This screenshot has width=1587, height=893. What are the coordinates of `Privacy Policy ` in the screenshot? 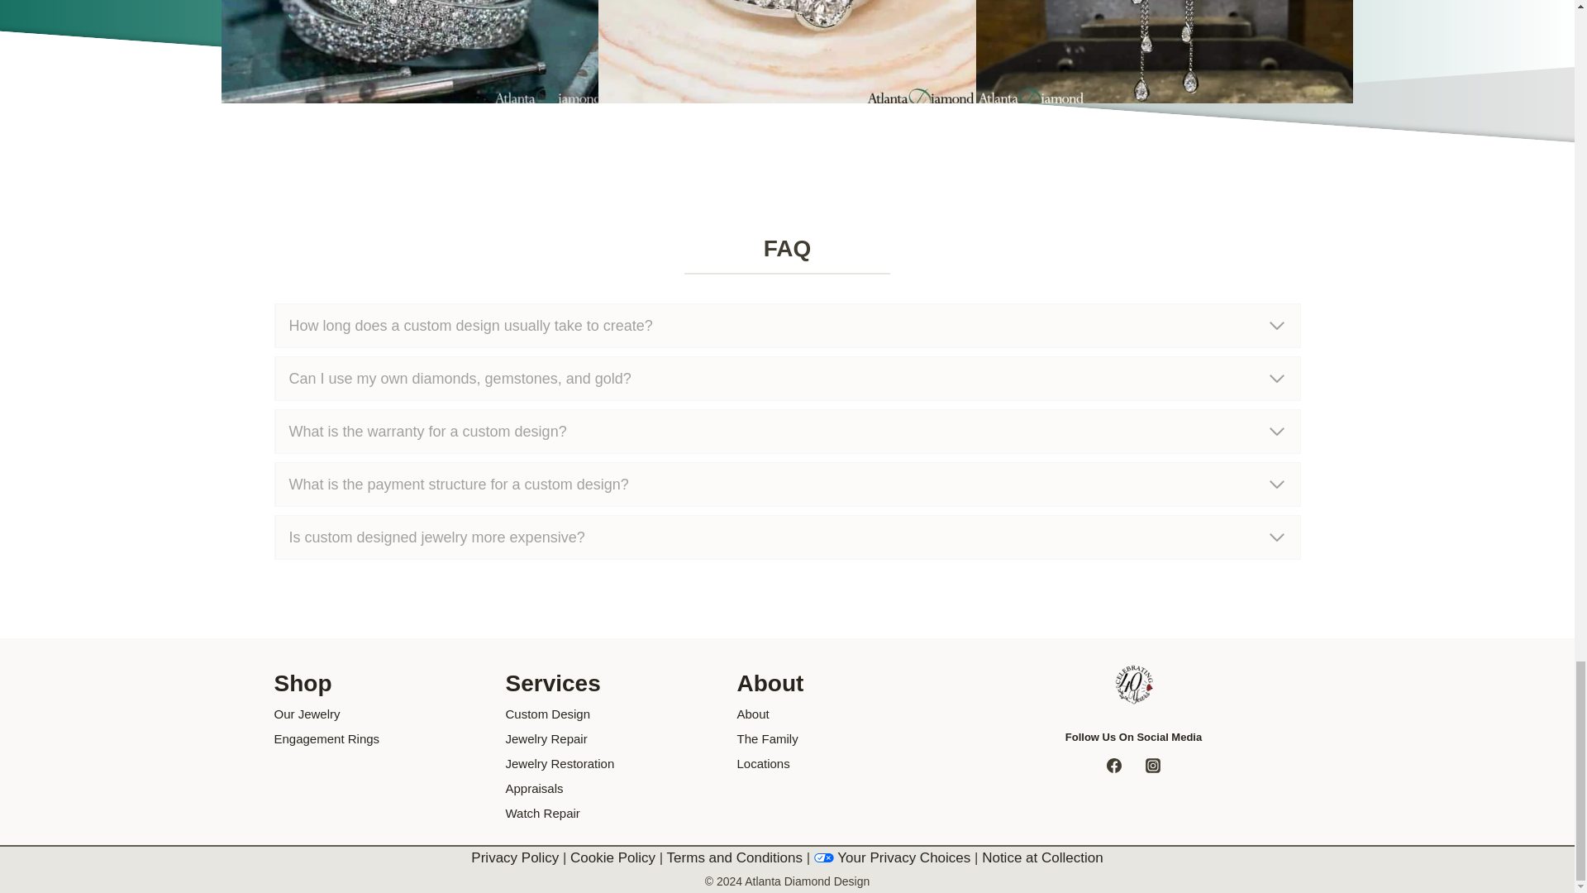 It's located at (514, 857).